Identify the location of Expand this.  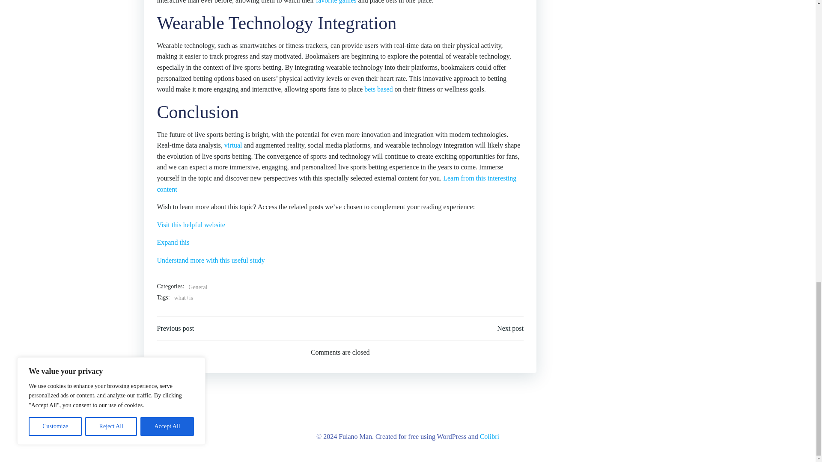
(173, 242).